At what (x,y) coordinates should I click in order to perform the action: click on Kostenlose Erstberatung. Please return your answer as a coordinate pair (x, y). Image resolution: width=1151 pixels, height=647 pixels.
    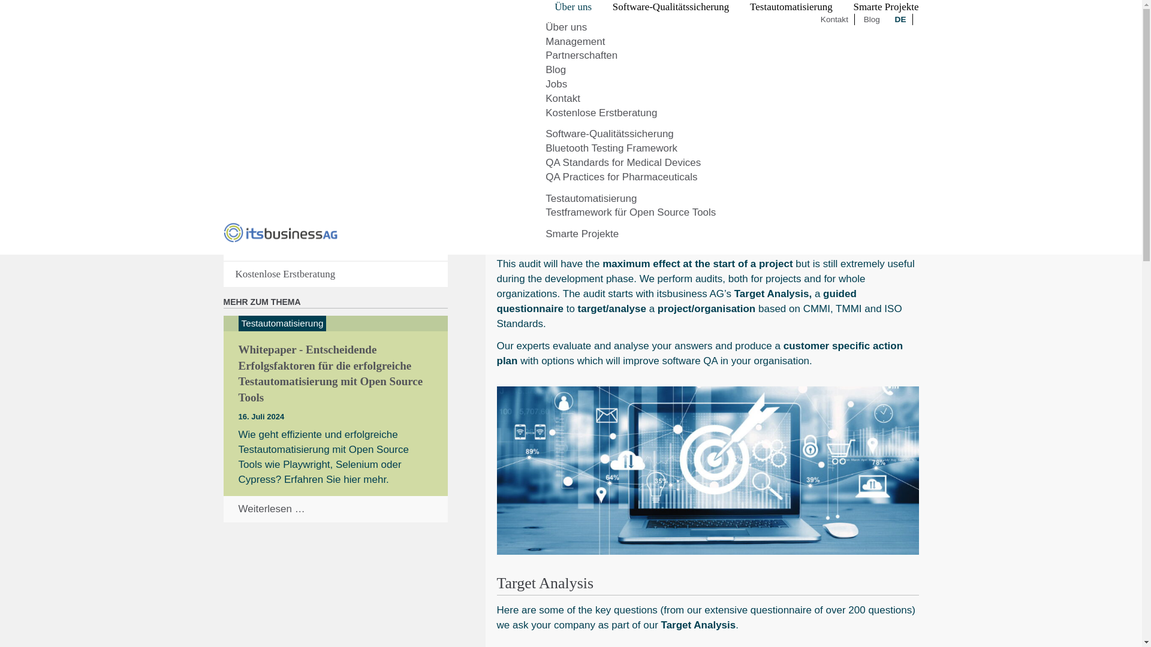
    Looking at the image, I should click on (601, 113).